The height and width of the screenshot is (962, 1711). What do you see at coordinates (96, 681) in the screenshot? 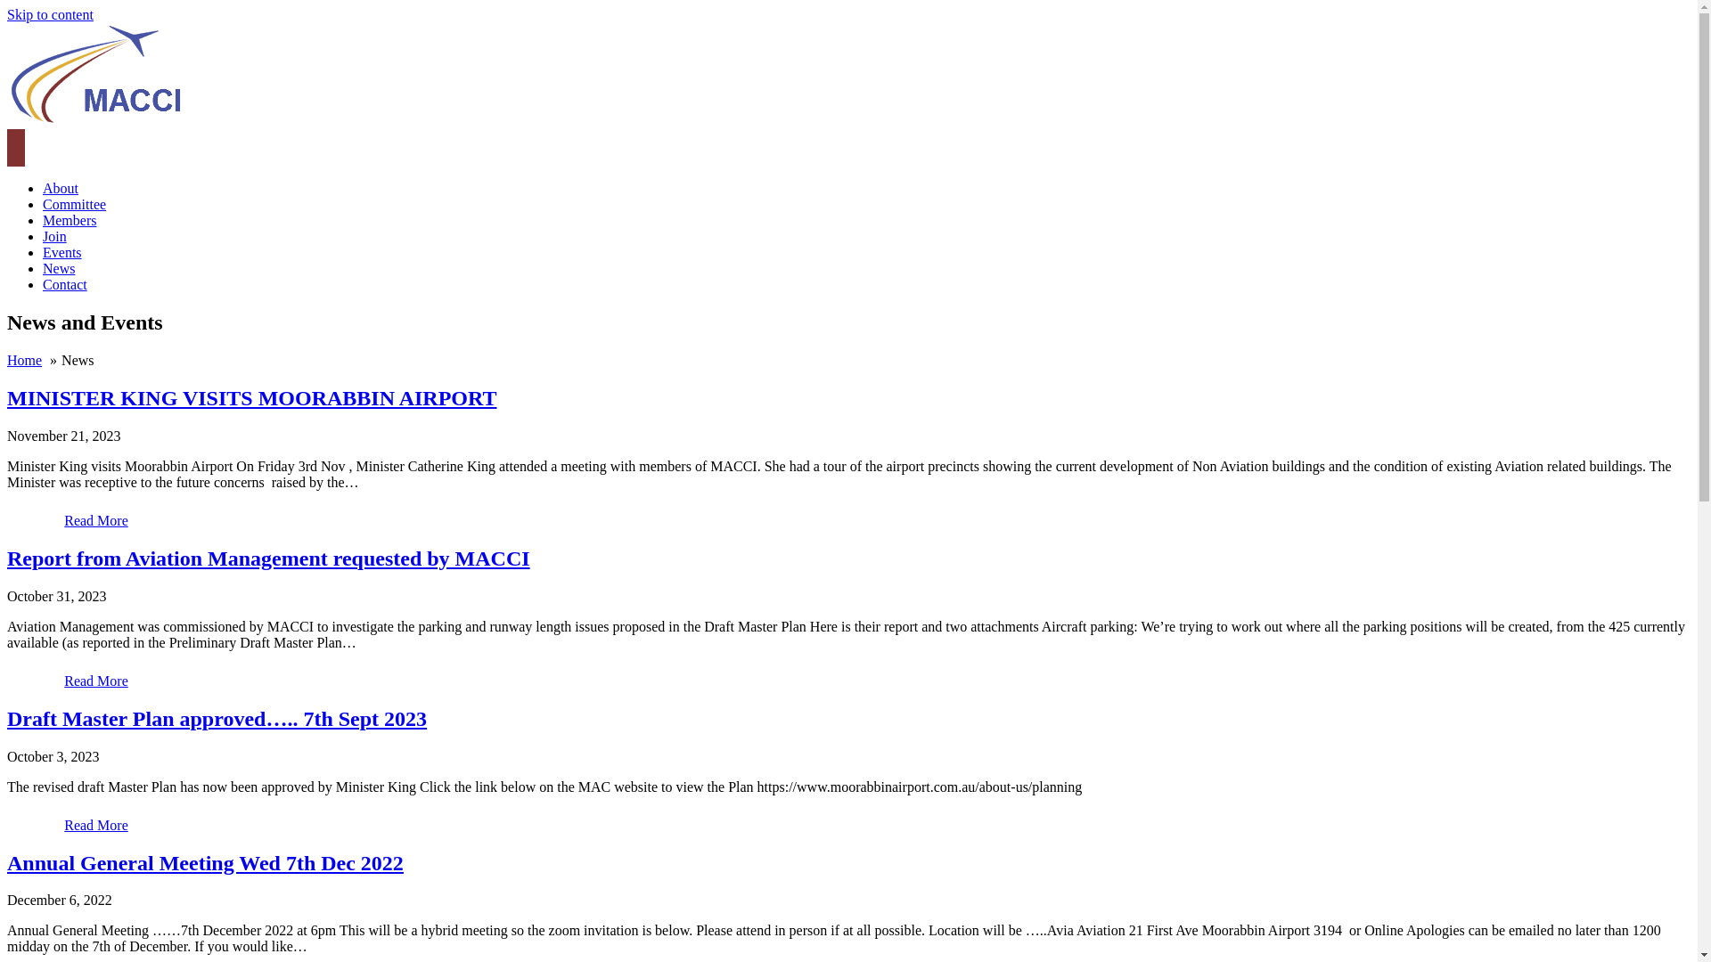
I see `Read More` at bounding box center [96, 681].